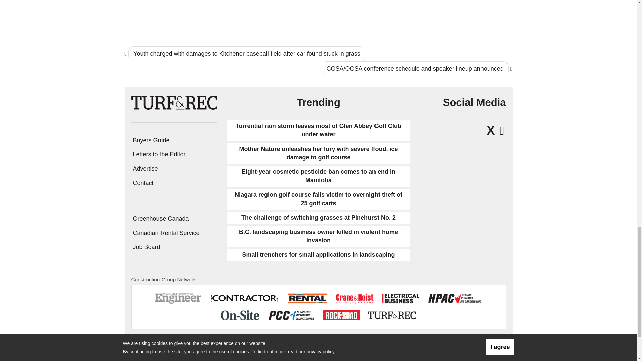 The height and width of the screenshot is (361, 642). What do you see at coordinates (475, 345) in the screenshot?
I see `Annex Business Media` at bounding box center [475, 345].